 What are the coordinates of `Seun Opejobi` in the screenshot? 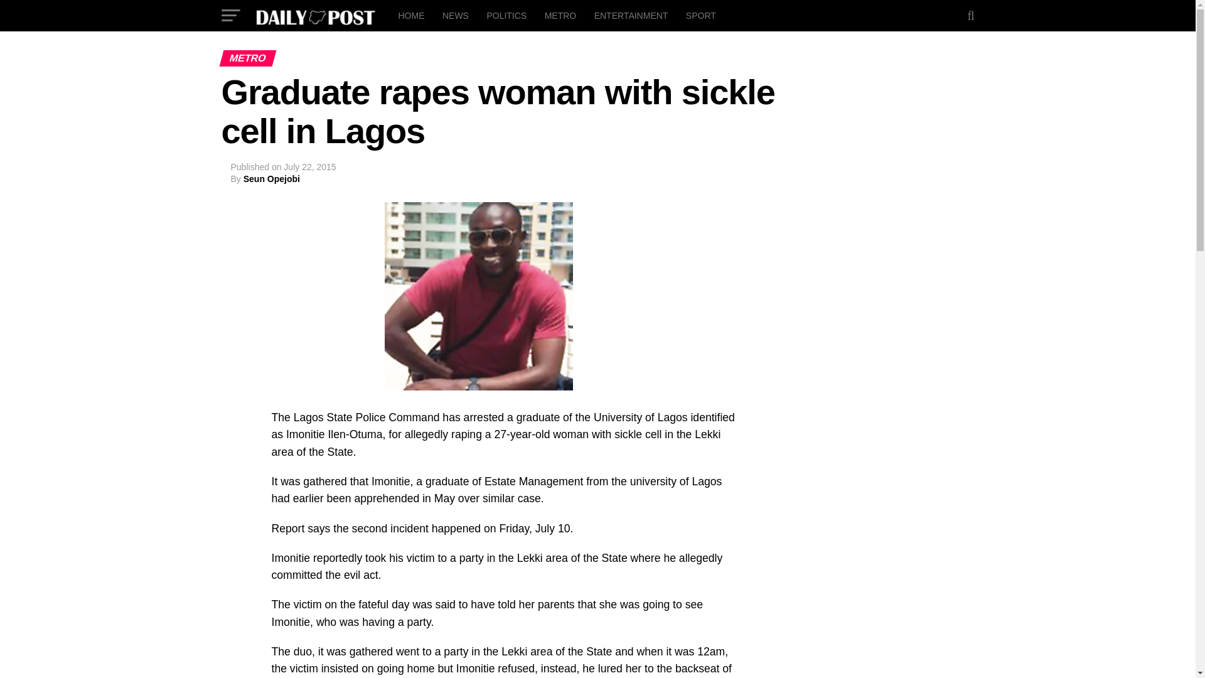 It's located at (271, 178).